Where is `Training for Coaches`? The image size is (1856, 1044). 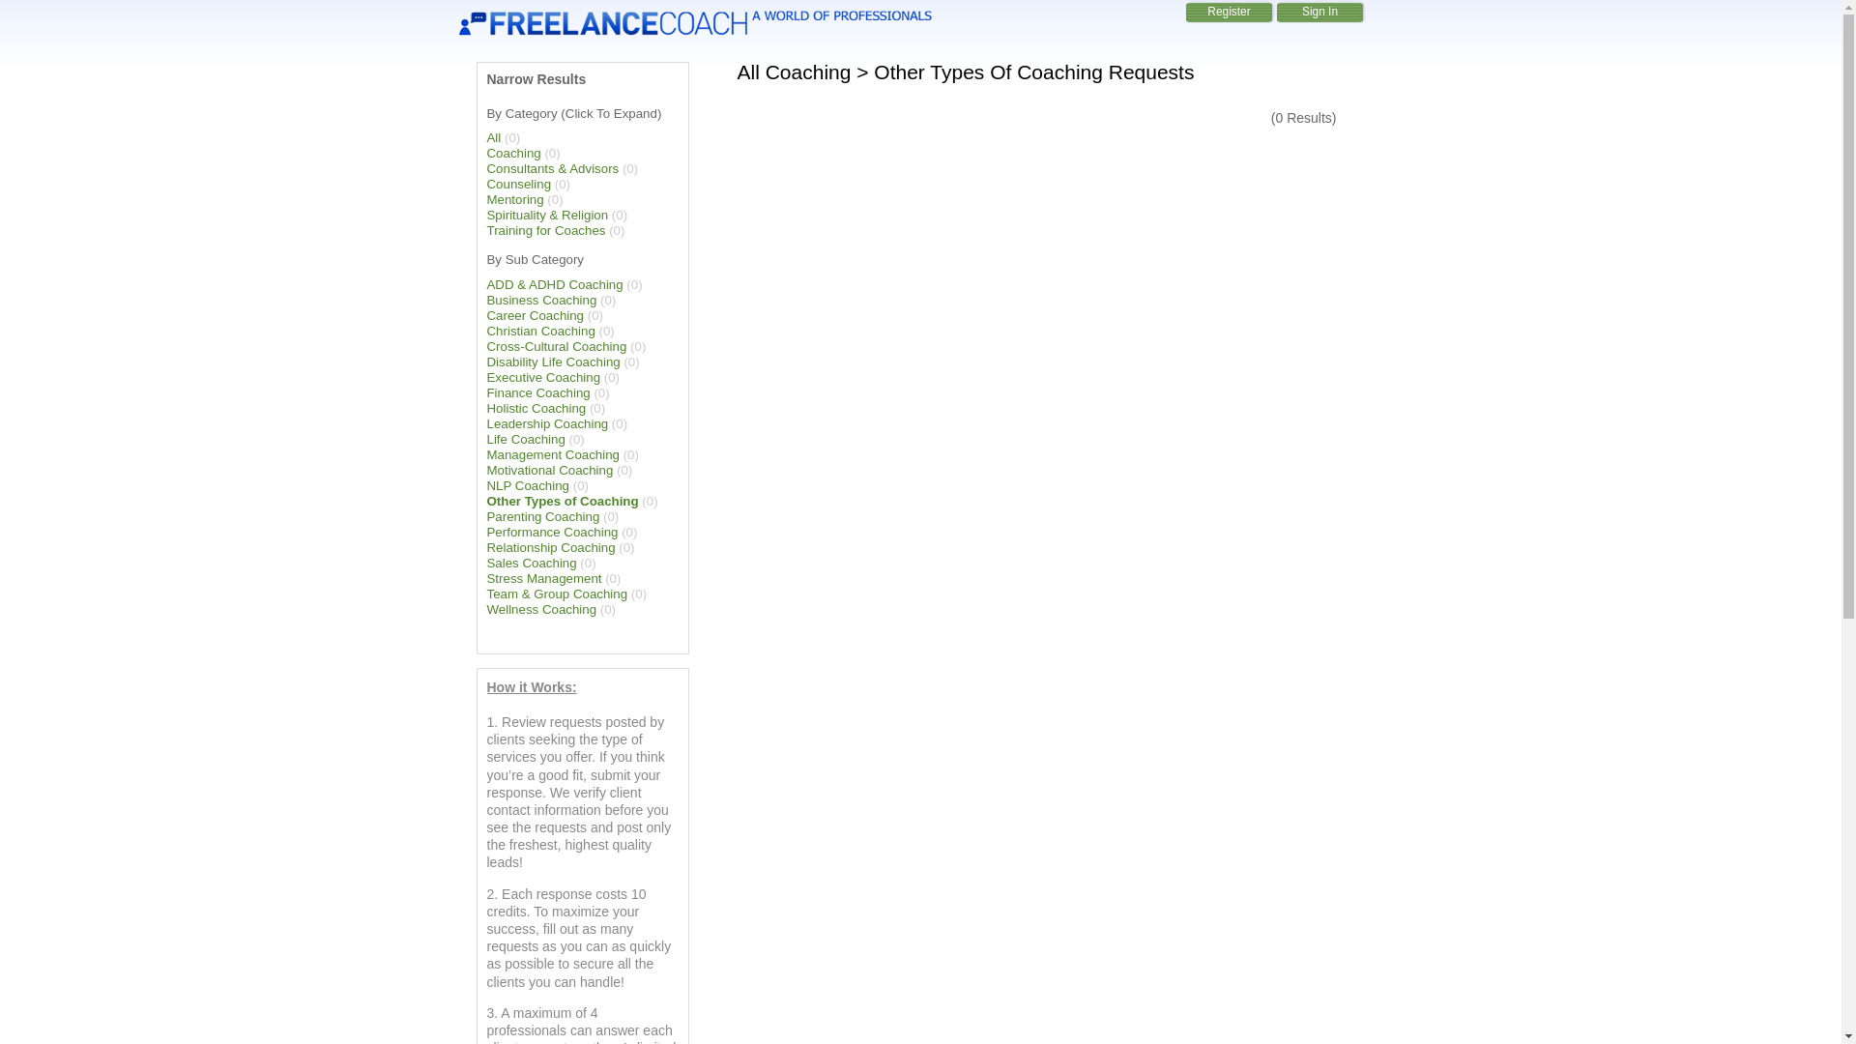 Training for Coaches is located at coordinates (546, 230).